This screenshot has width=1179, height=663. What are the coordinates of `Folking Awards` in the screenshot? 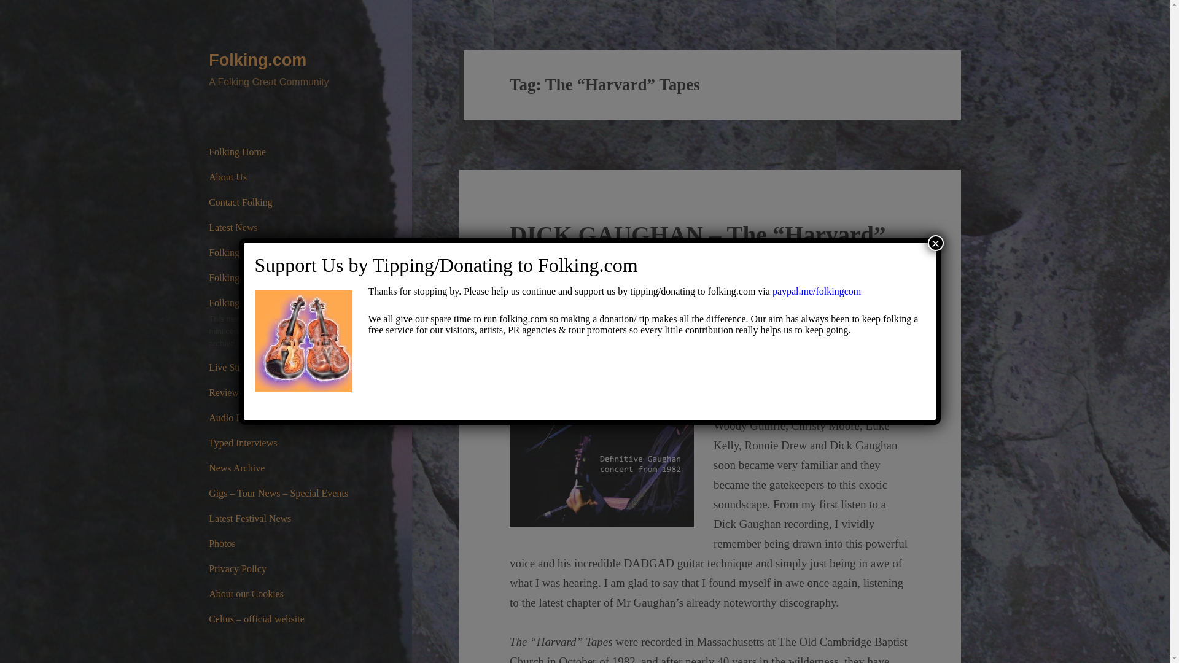 It's located at (284, 253).